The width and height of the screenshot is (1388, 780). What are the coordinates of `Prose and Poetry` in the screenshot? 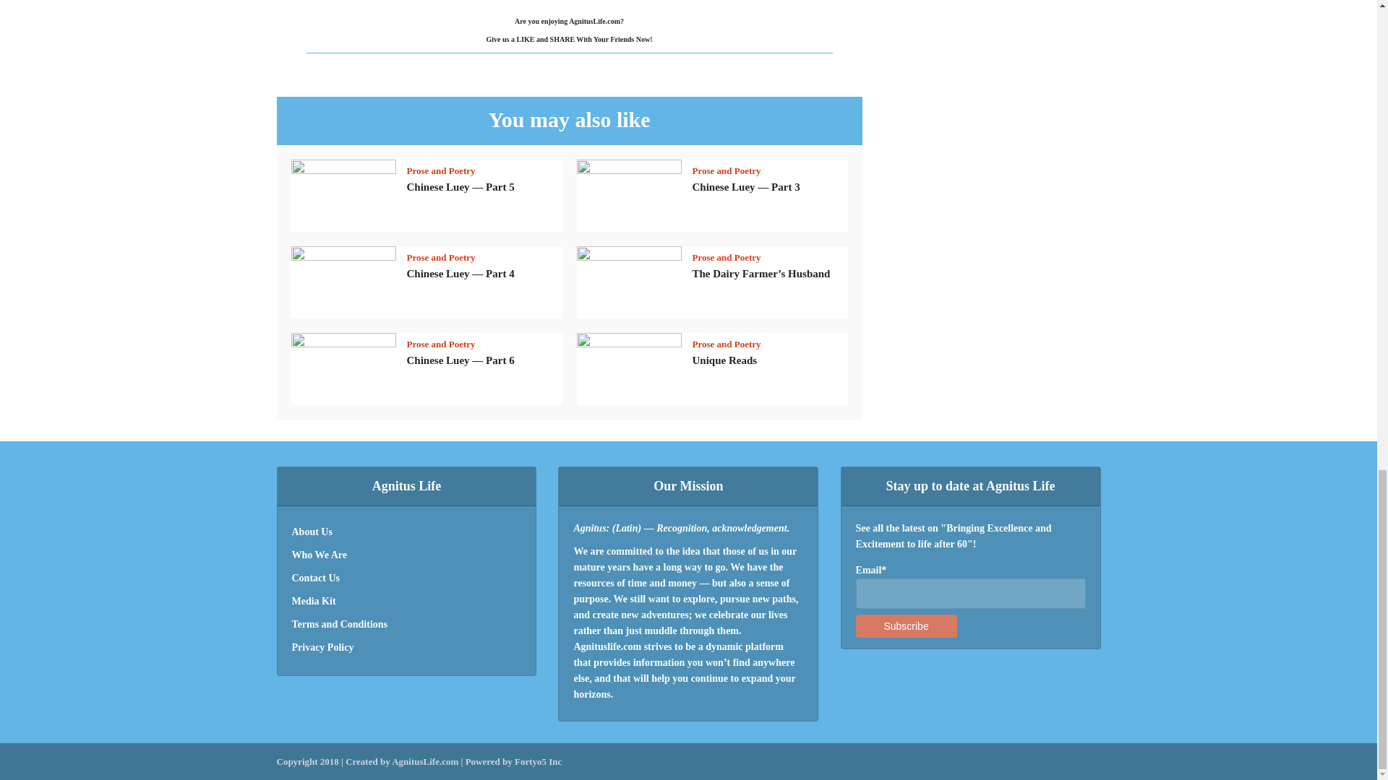 It's located at (440, 257).